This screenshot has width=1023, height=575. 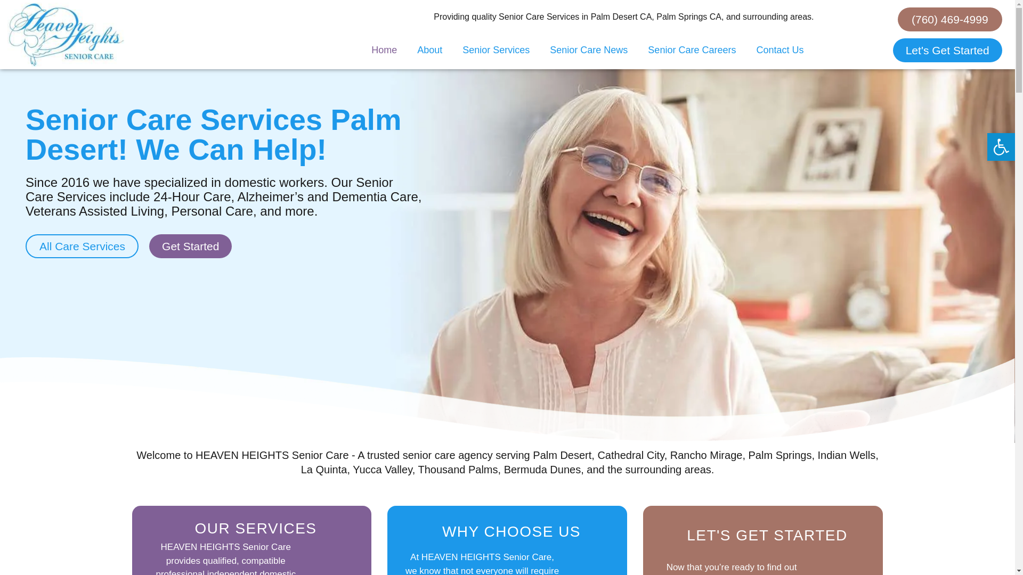 What do you see at coordinates (384, 50) in the screenshot?
I see `Home` at bounding box center [384, 50].